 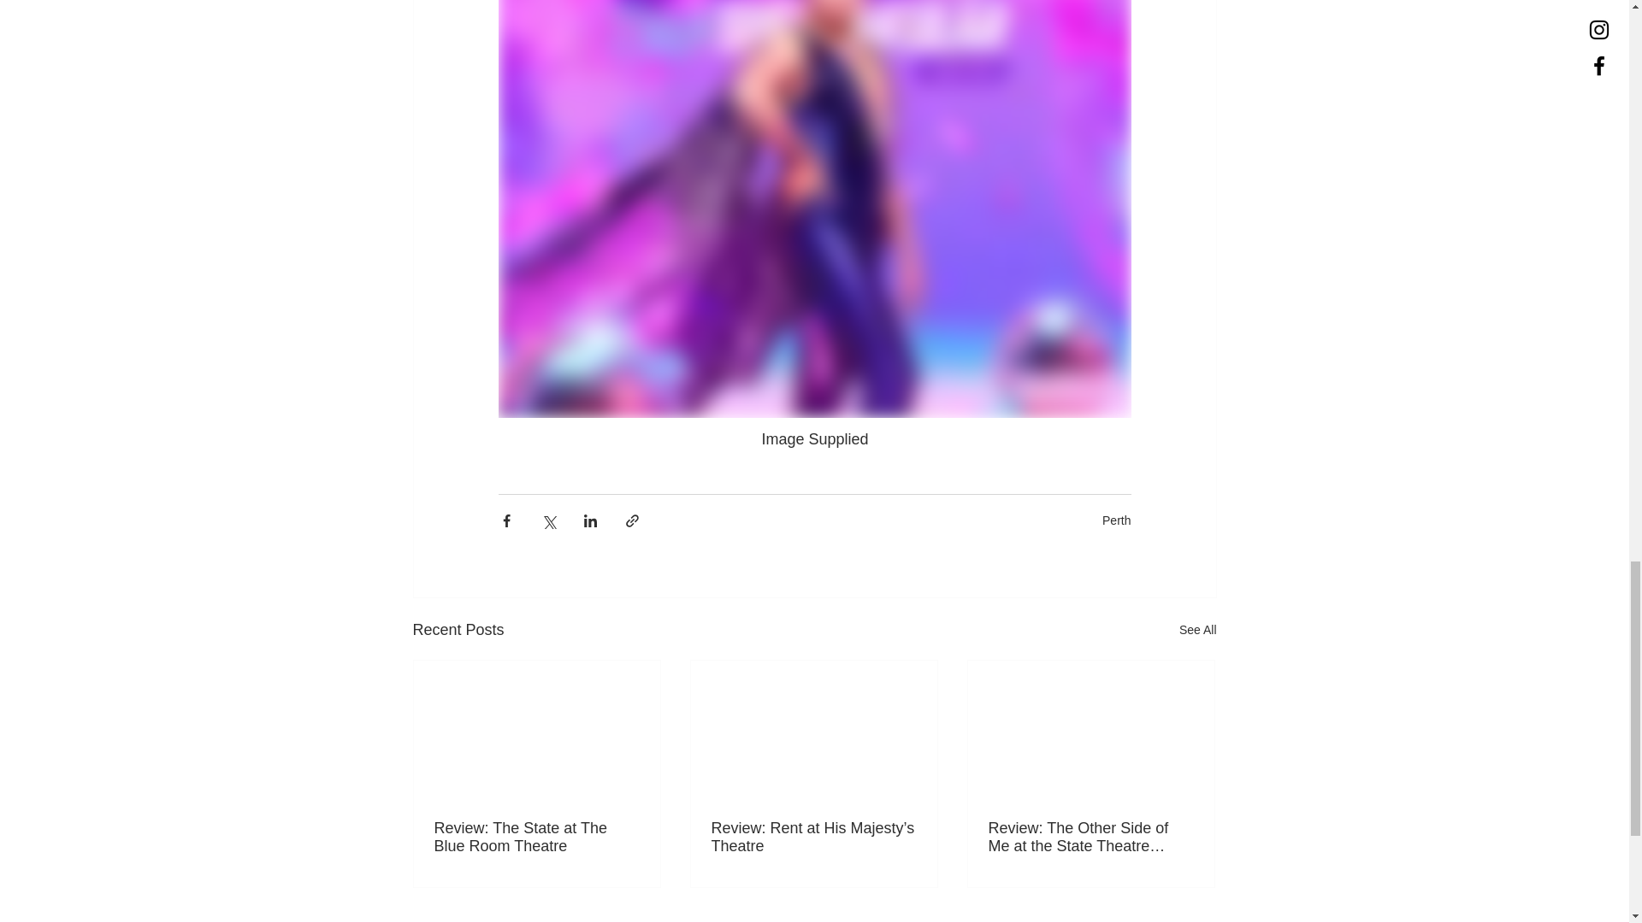 I want to click on See All, so click(x=1197, y=629).